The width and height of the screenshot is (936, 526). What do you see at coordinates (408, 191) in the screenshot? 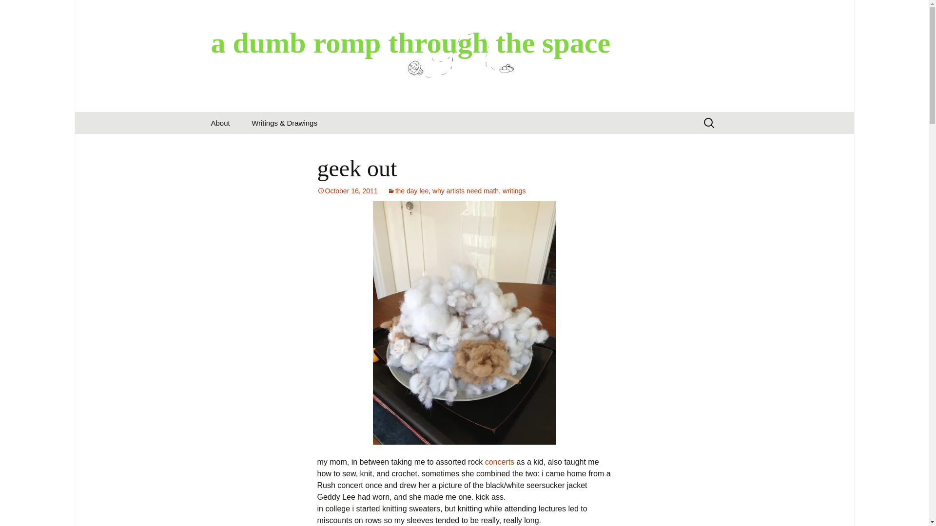
I see `the day lee` at bounding box center [408, 191].